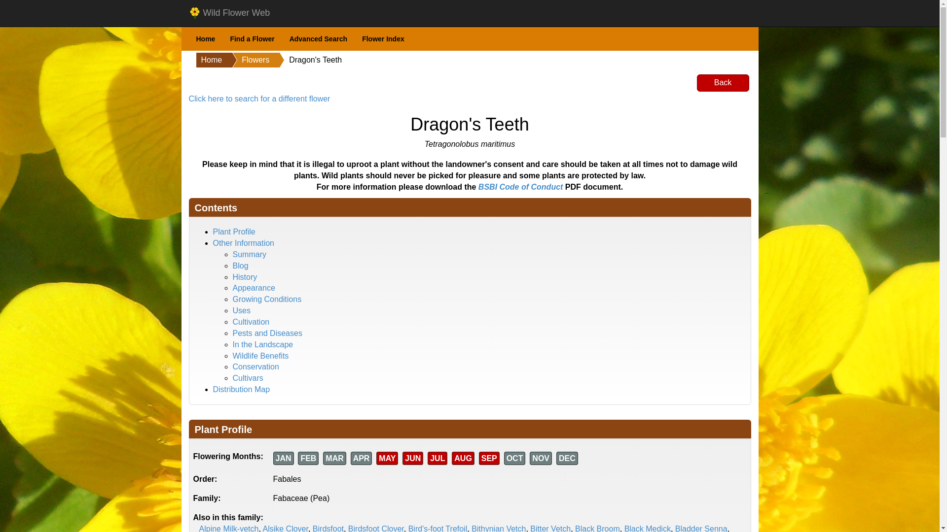 This screenshot has width=947, height=532. Describe the element at coordinates (245, 60) in the screenshot. I see `Flowers` at that location.